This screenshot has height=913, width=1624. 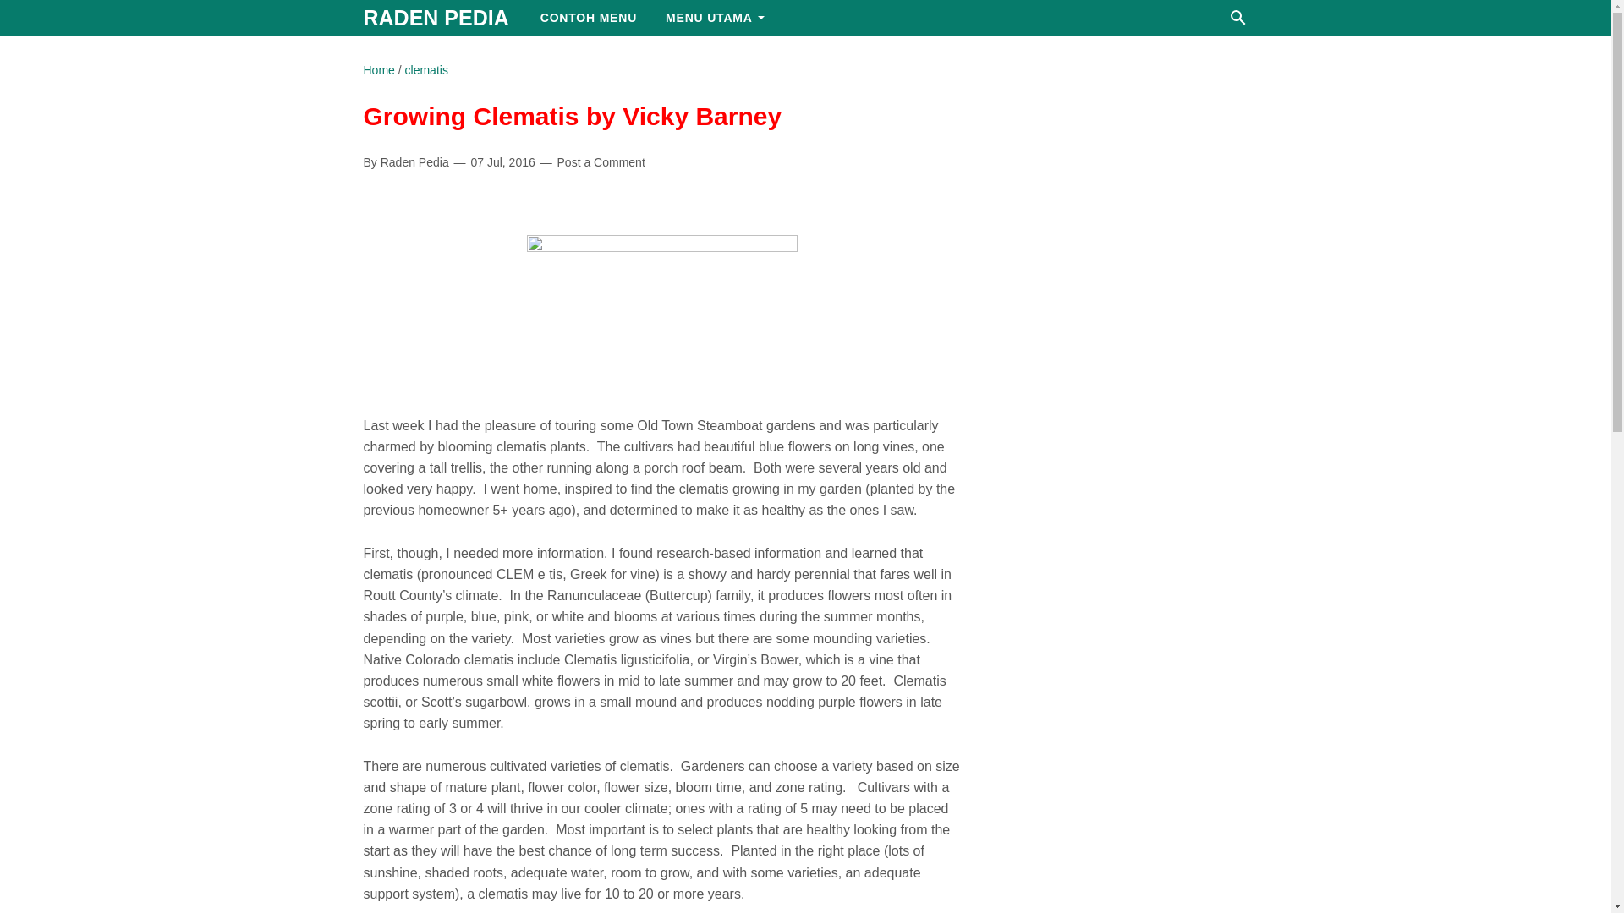 What do you see at coordinates (436, 17) in the screenshot?
I see `Raden Pedia` at bounding box center [436, 17].